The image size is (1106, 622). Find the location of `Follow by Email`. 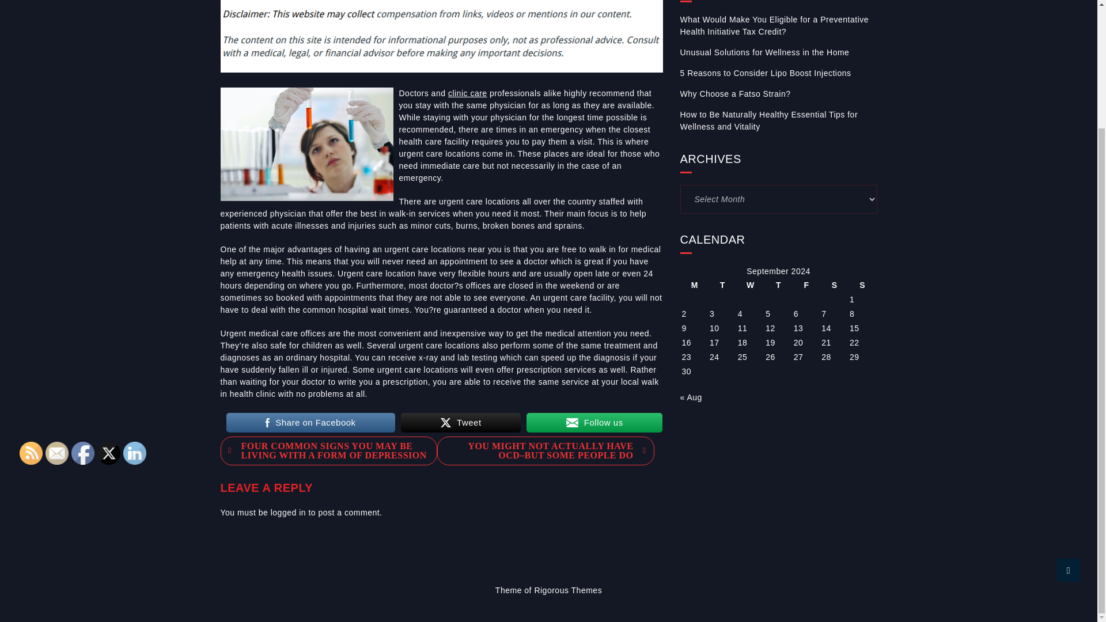

Follow by Email is located at coordinates (56, 453).